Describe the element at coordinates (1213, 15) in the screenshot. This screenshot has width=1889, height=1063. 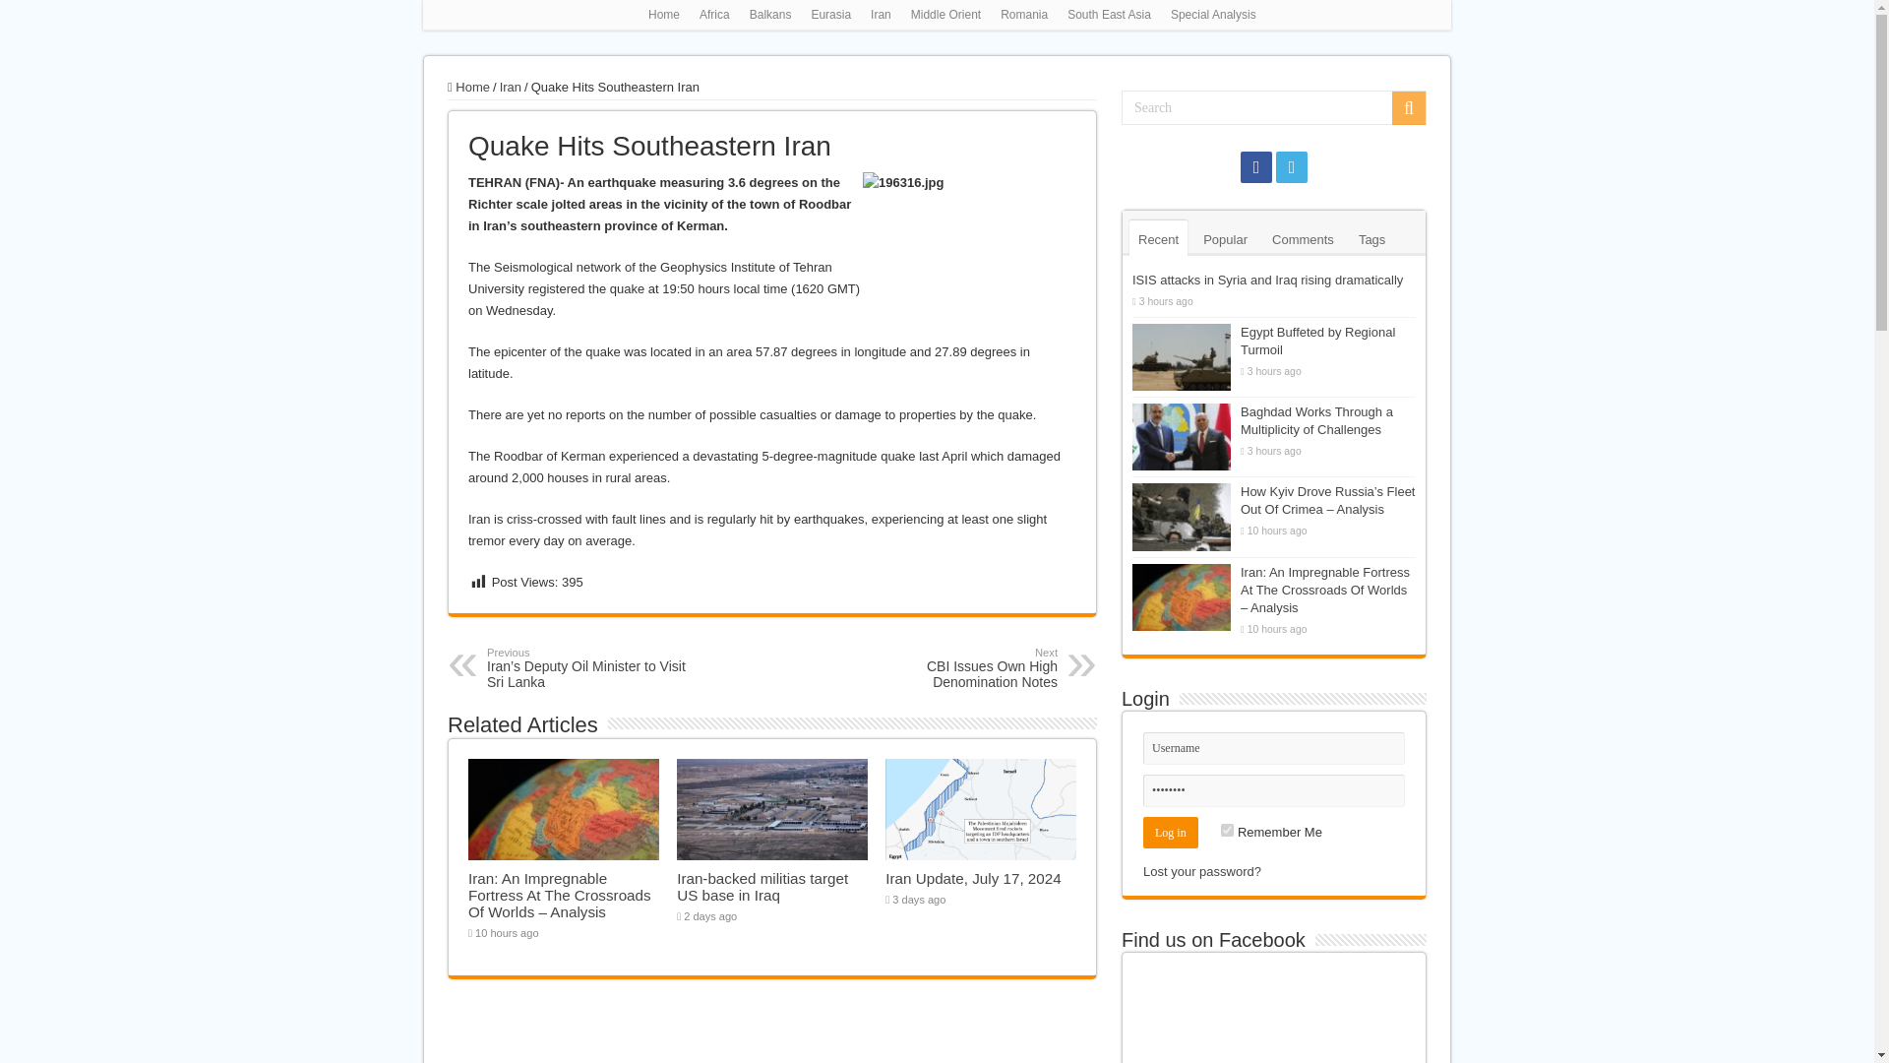
I see `Special Analysis` at that location.